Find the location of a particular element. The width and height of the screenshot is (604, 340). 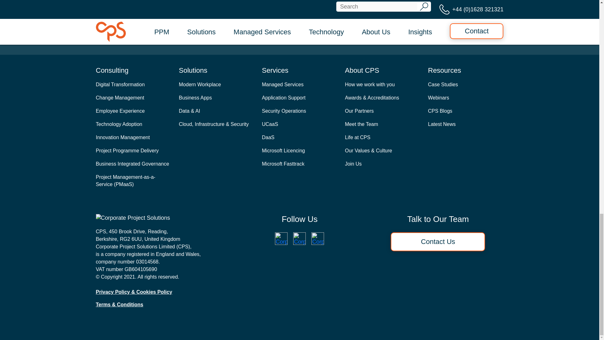

Managed Services is located at coordinates (282, 84).